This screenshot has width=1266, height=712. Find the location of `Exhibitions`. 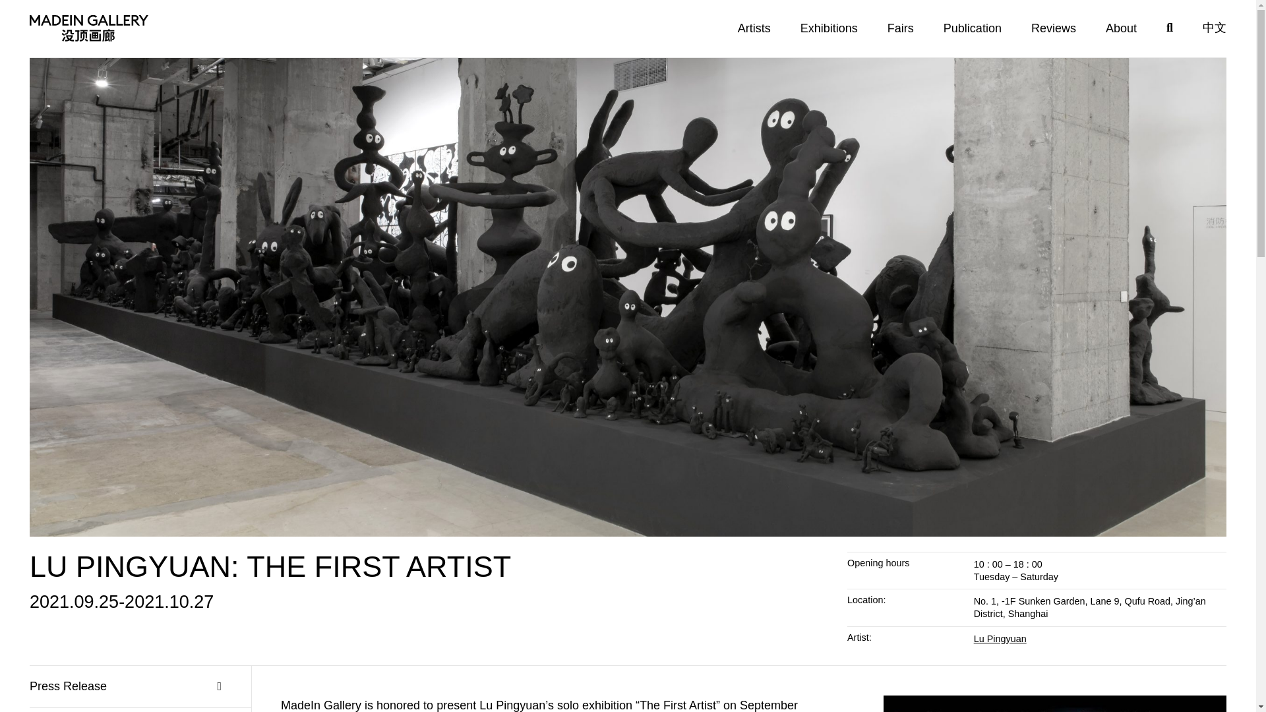

Exhibitions is located at coordinates (829, 29).